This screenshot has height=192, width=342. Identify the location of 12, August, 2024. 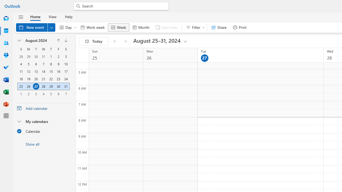
(29, 71).